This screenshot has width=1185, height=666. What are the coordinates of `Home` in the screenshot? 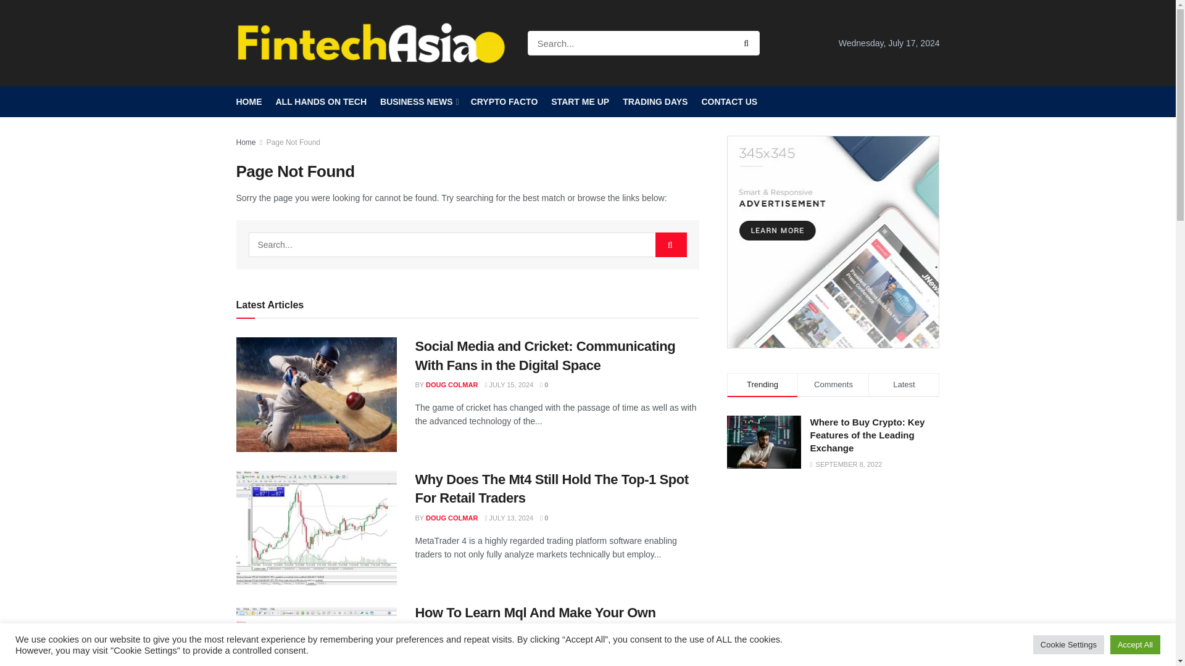 It's located at (246, 142).